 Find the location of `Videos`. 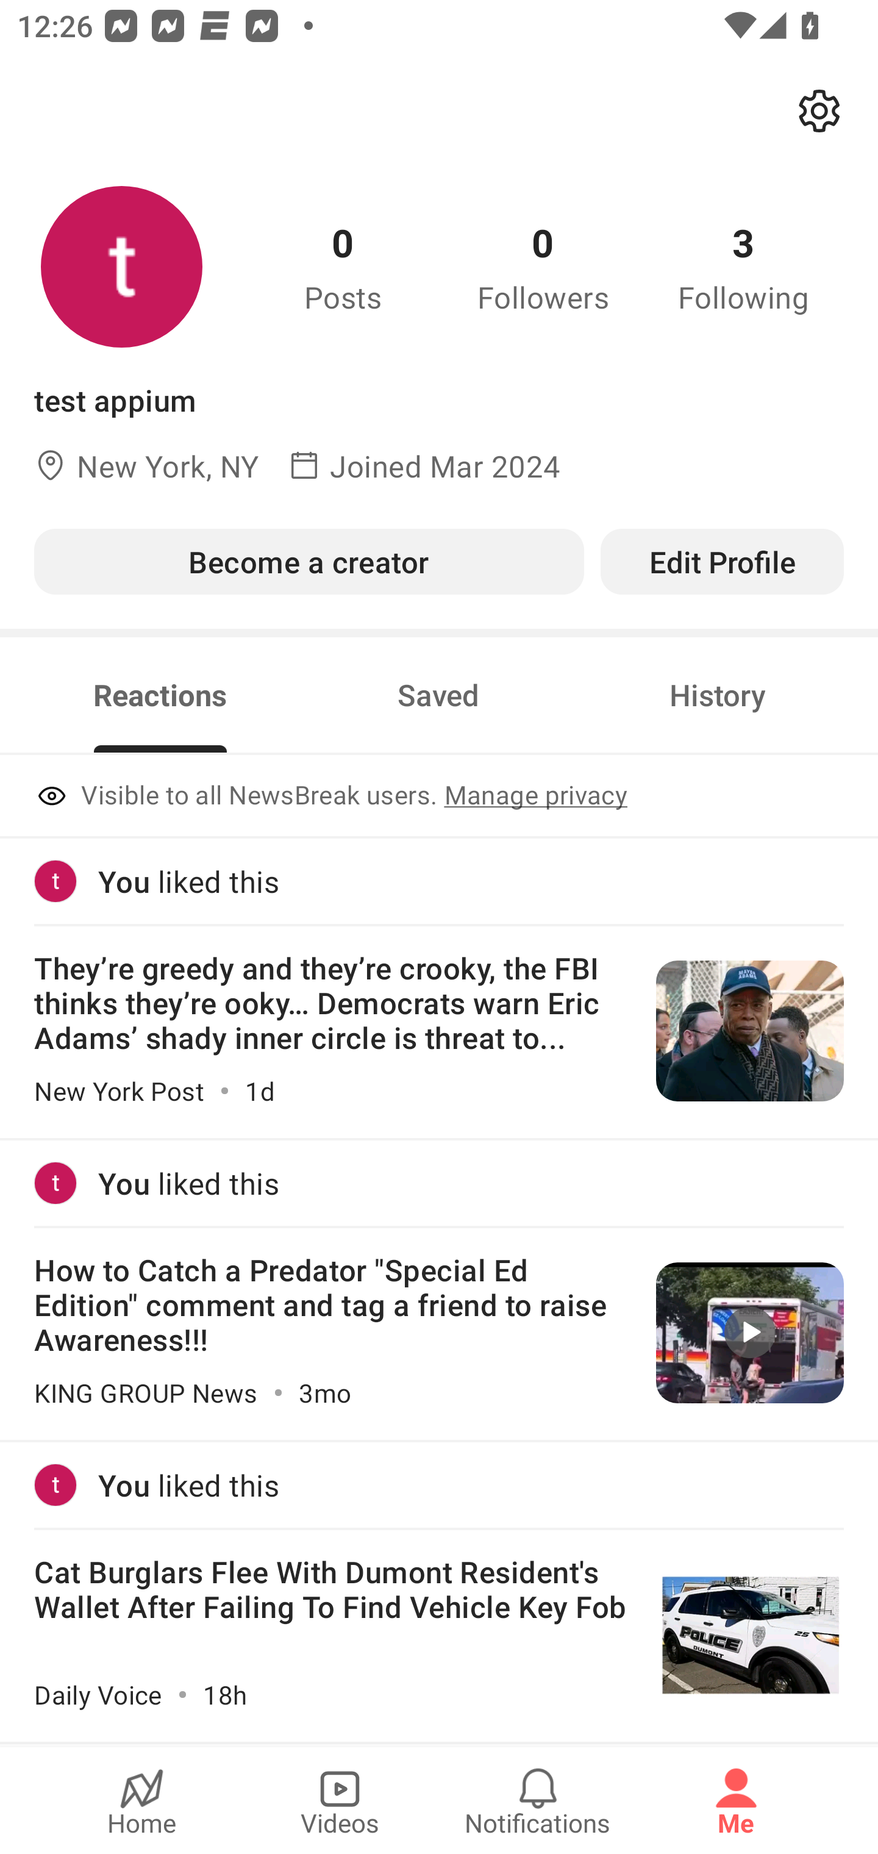

Videos is located at coordinates (340, 1800).